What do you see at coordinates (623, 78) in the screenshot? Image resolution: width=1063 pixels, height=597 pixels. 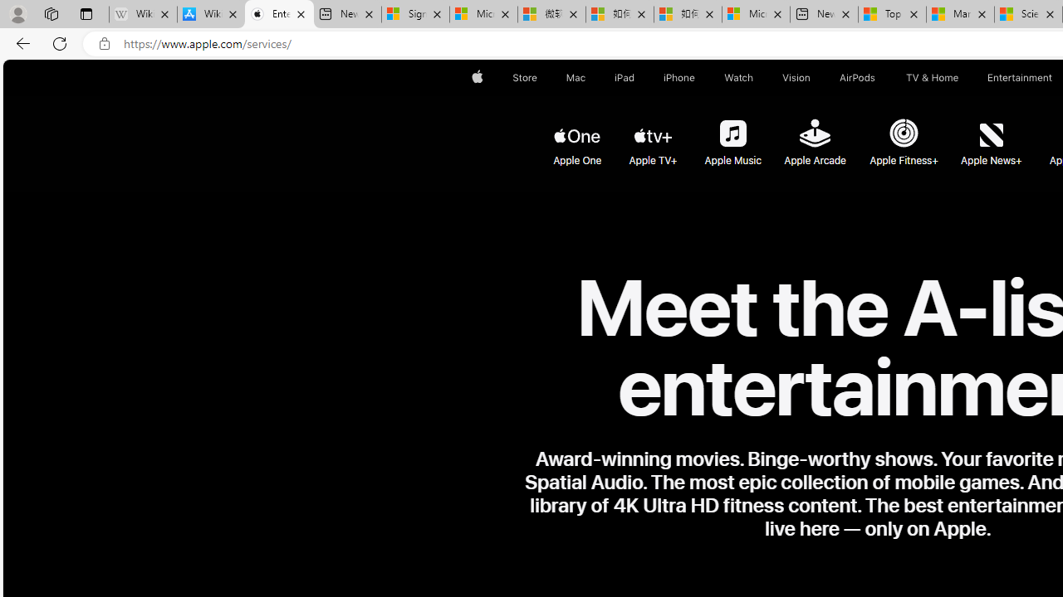 I see `iPad` at bounding box center [623, 78].